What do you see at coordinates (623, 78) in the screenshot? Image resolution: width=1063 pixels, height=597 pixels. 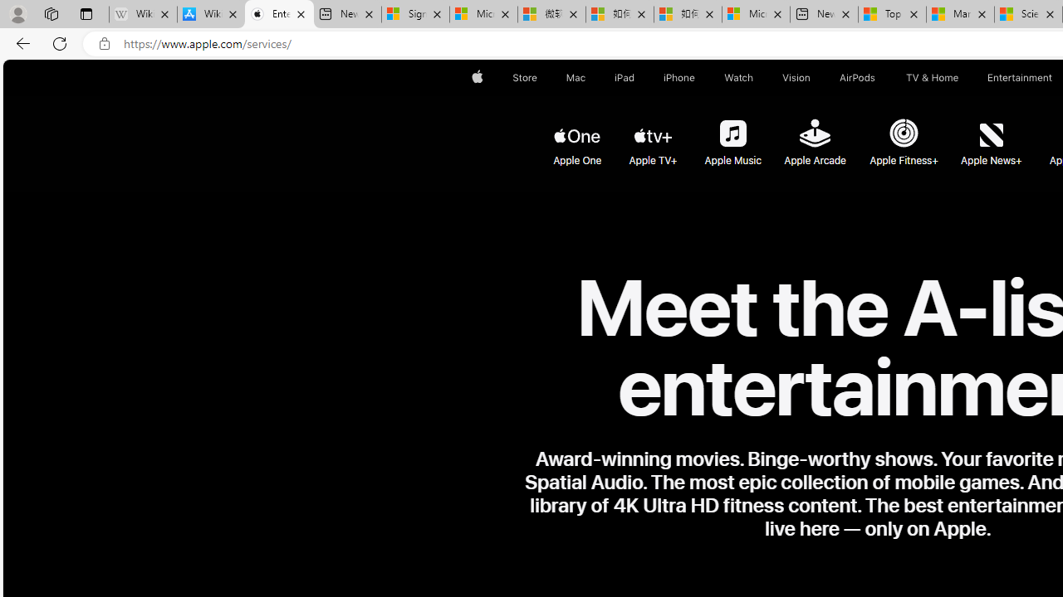 I see `iPad` at bounding box center [623, 78].